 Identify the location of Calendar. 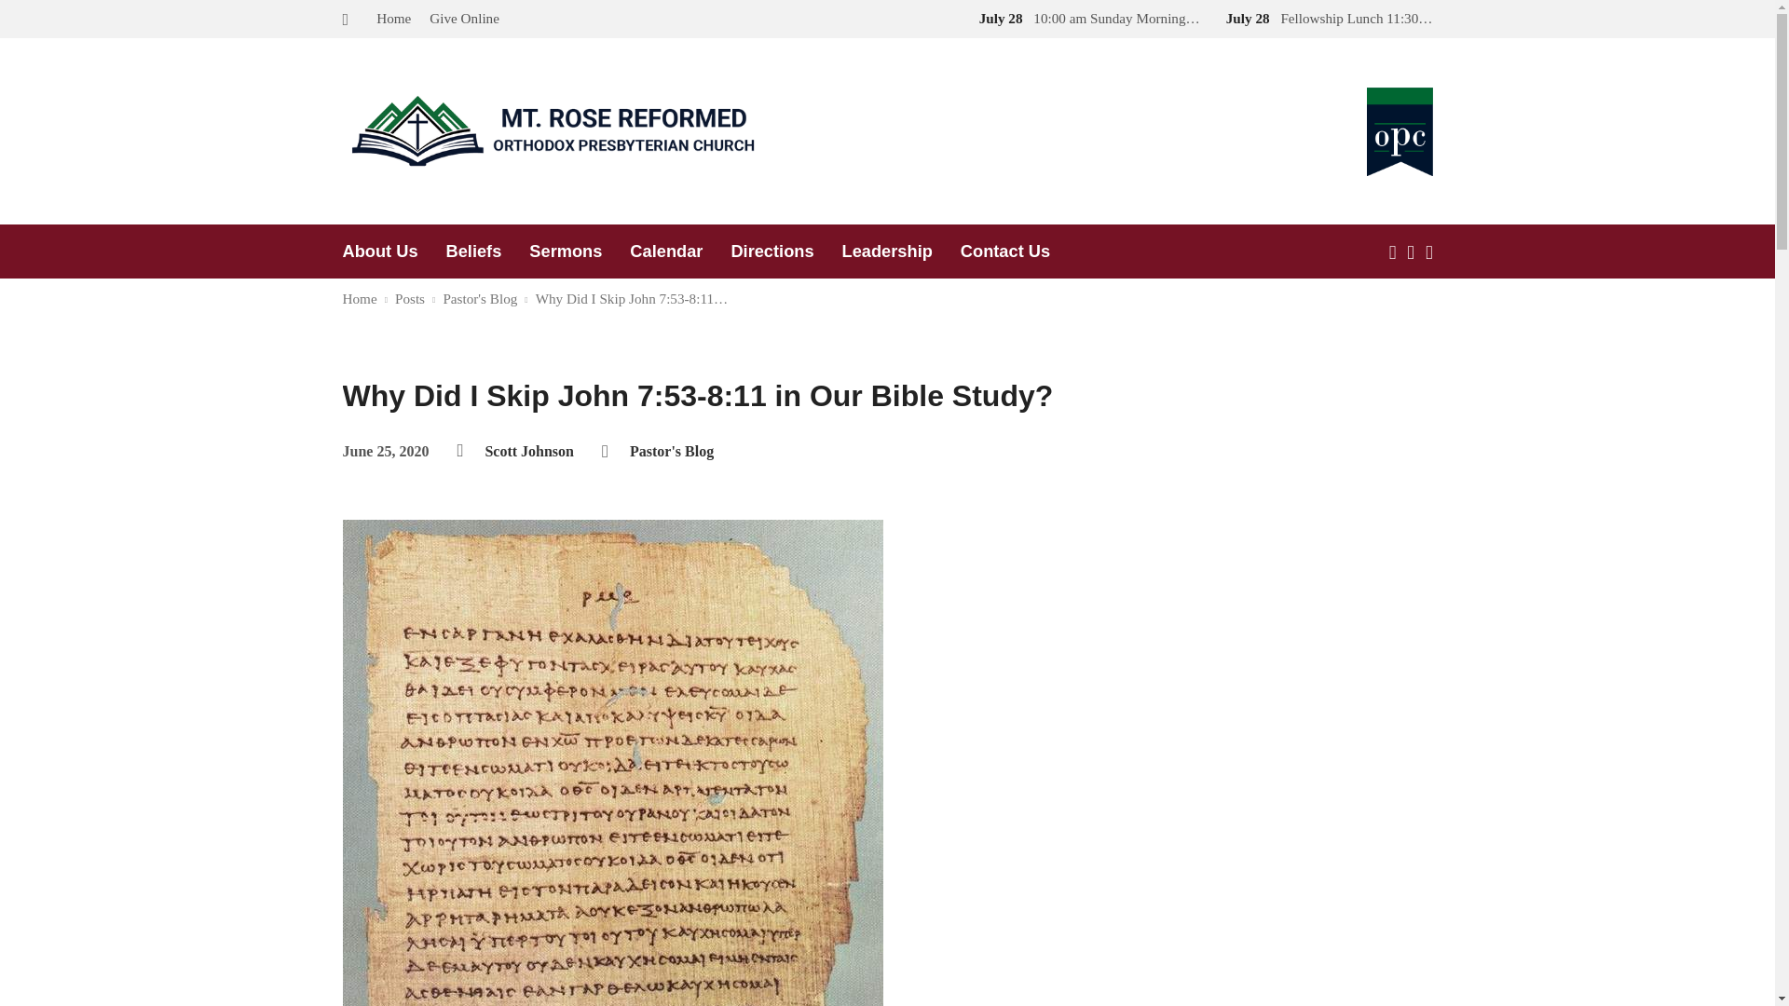
(665, 251).